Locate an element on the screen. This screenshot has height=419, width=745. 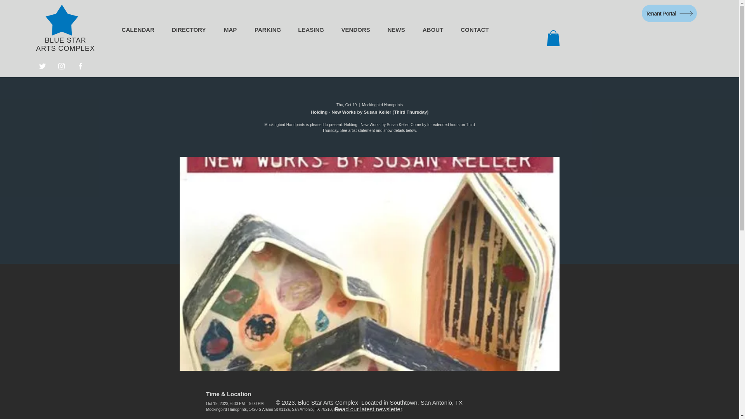
CONTACT is located at coordinates (475, 29).